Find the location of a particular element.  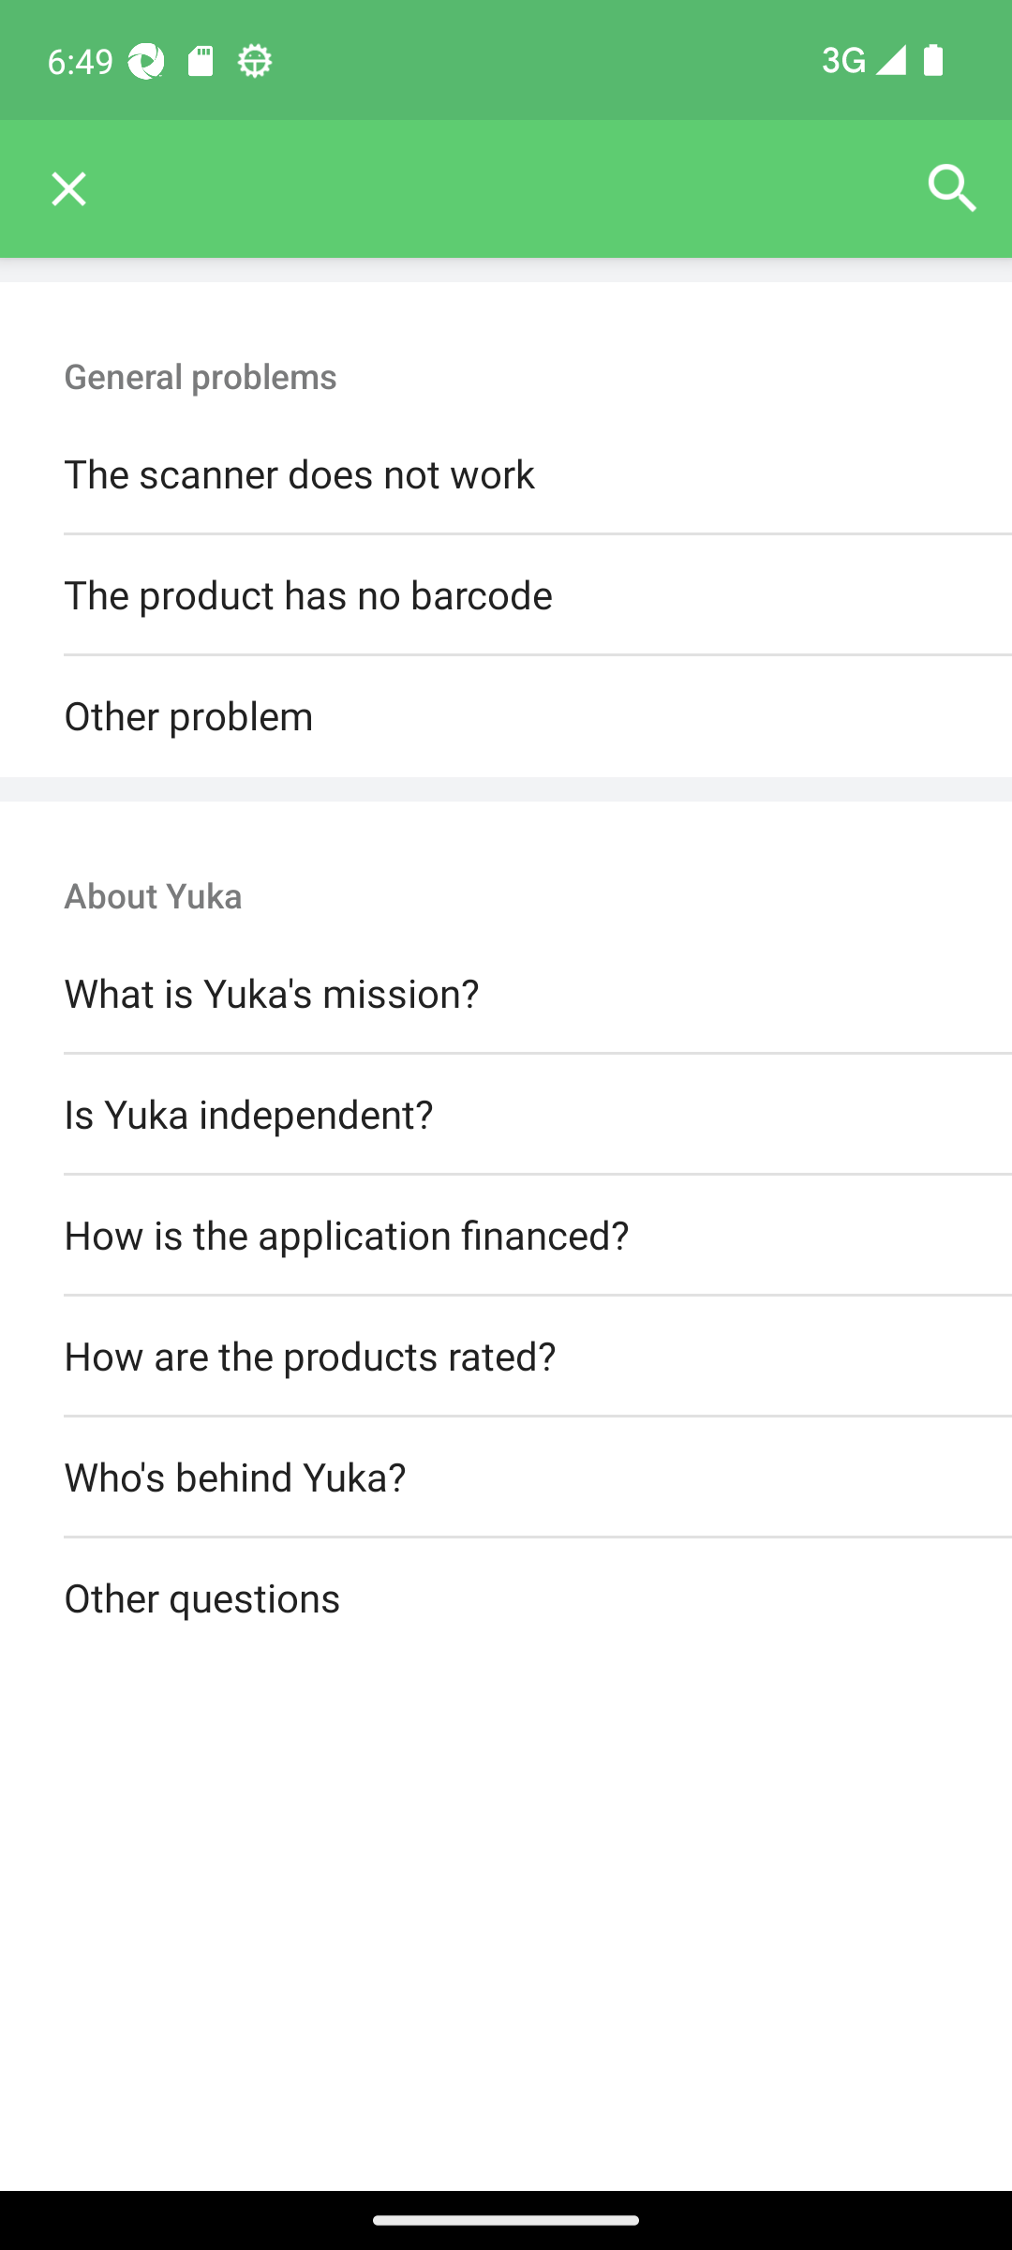

How are the products rated? is located at coordinates (506, 1357).